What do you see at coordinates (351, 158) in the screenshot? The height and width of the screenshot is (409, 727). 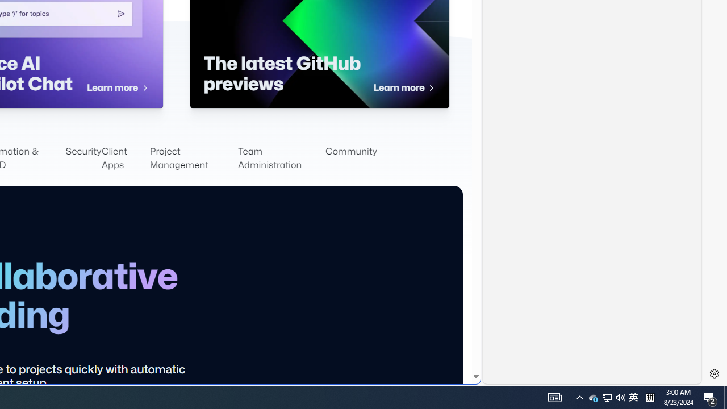 I see `Community` at bounding box center [351, 158].